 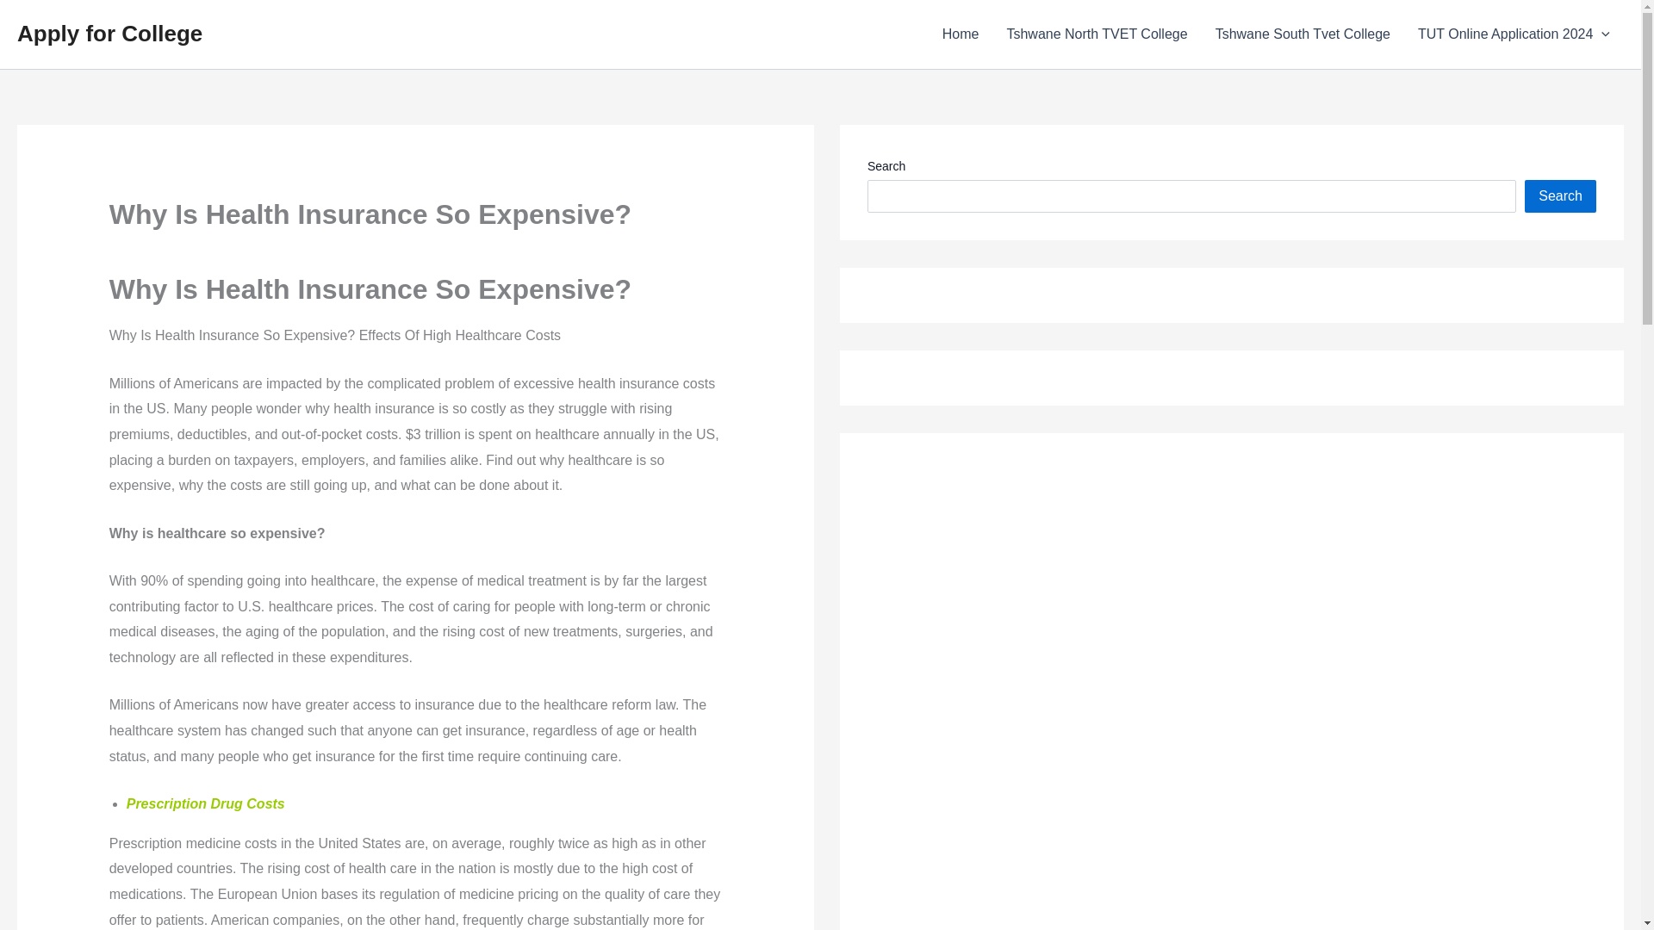 What do you see at coordinates (981, 695) in the screenshot?
I see `Advertisement` at bounding box center [981, 695].